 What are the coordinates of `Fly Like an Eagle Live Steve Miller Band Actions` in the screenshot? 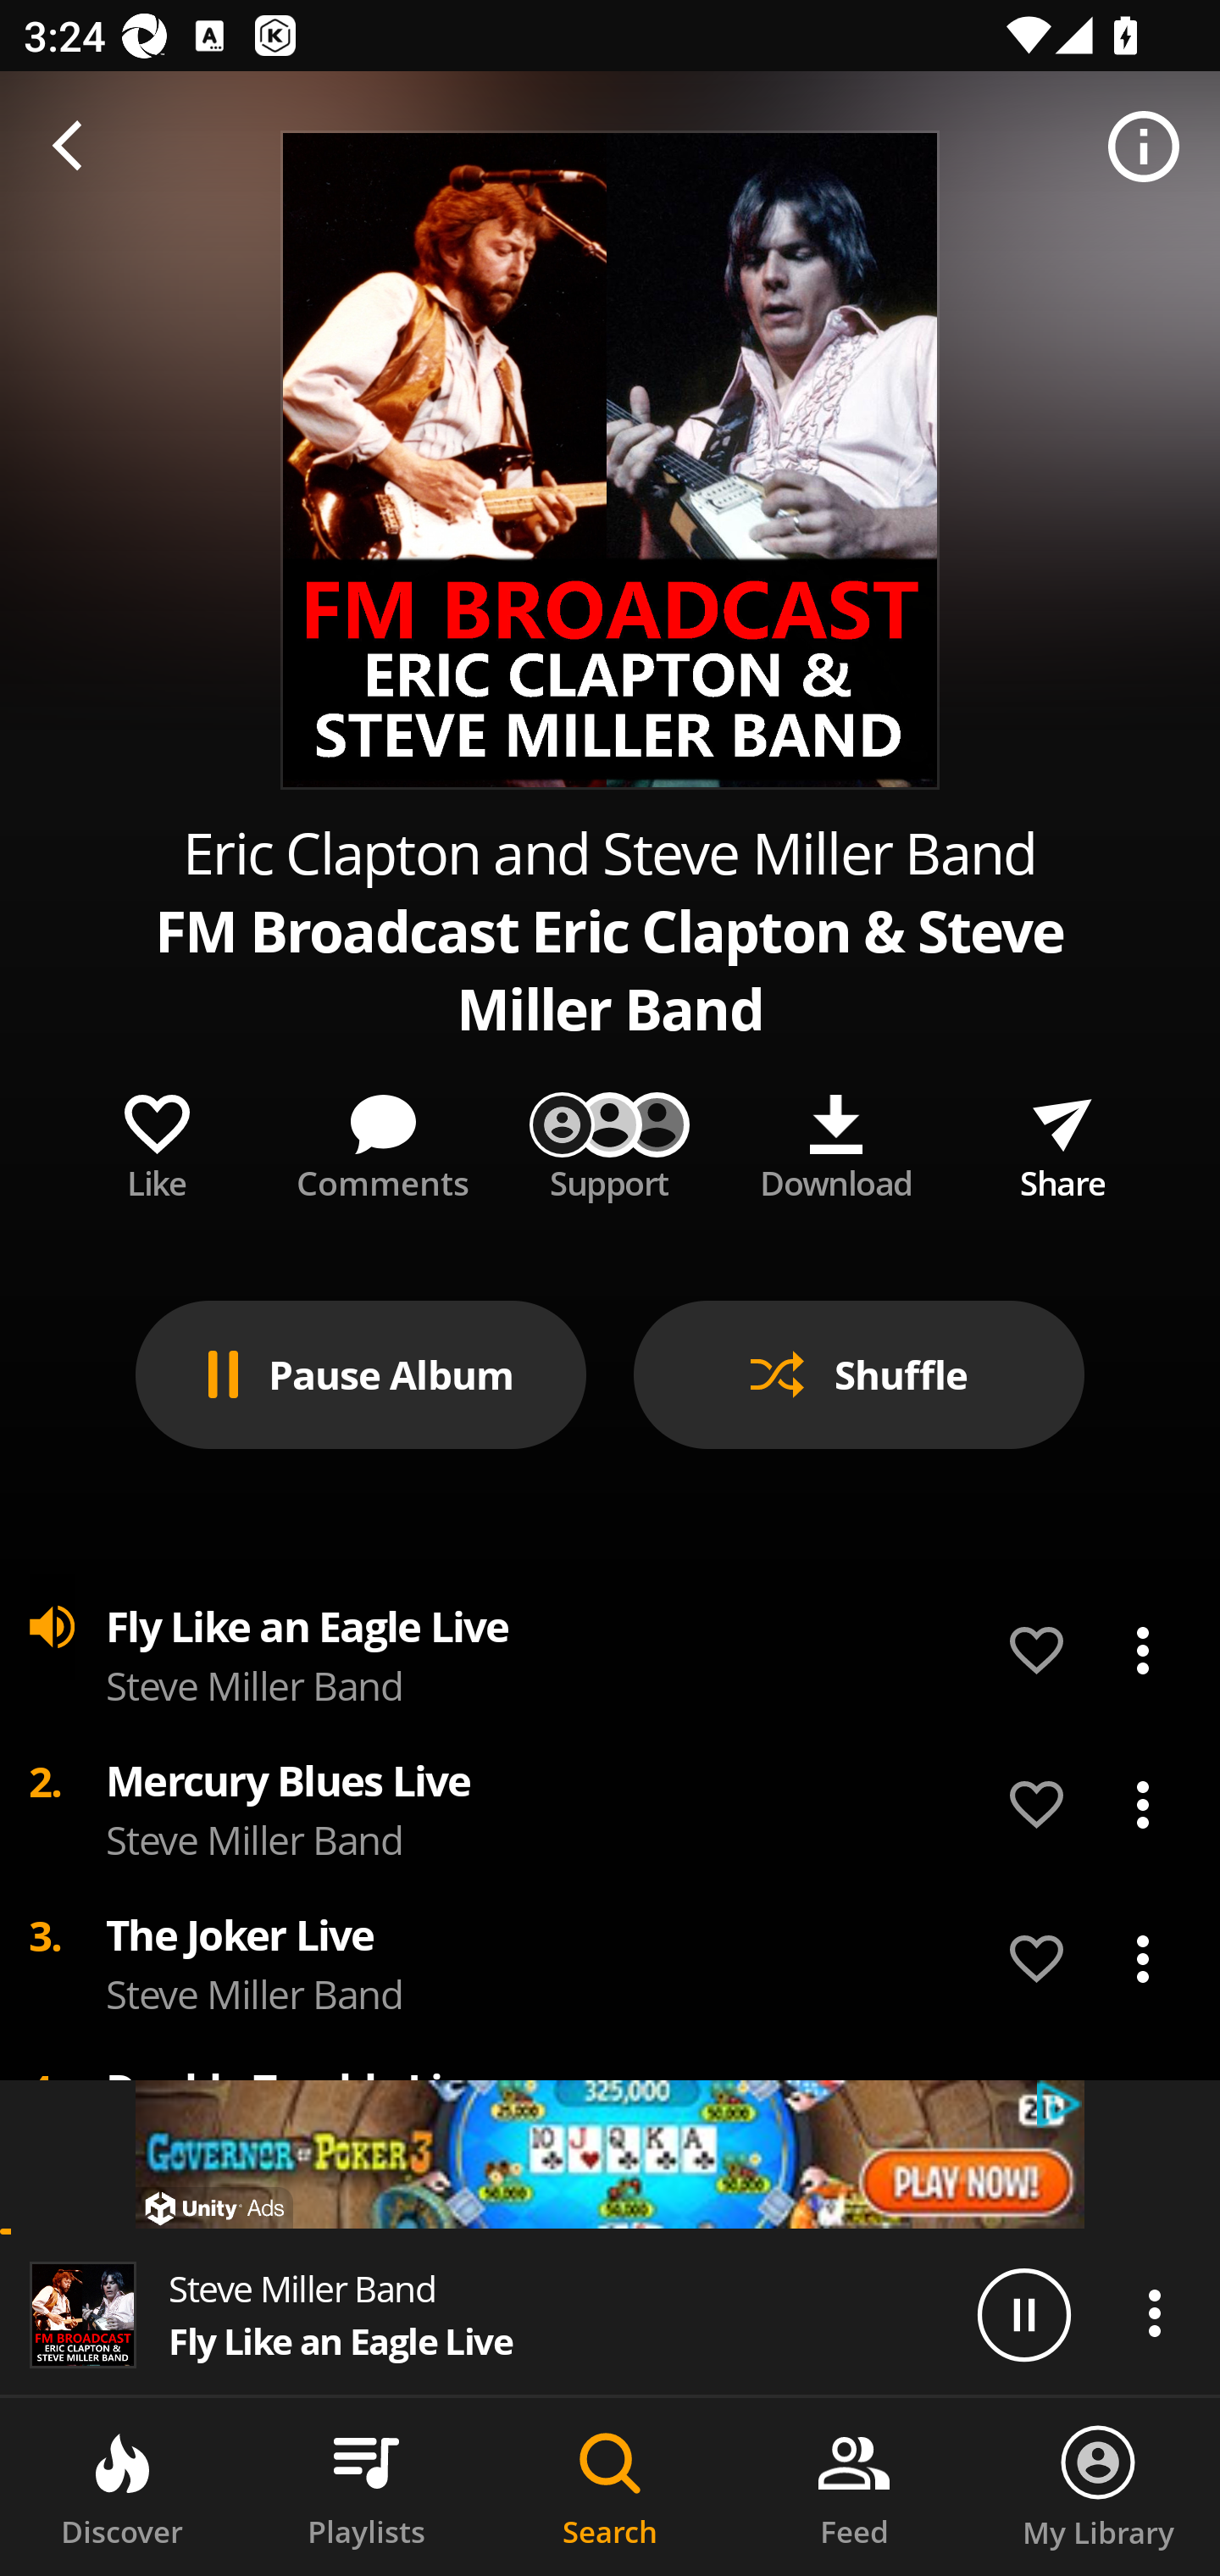 It's located at (610, 1651).